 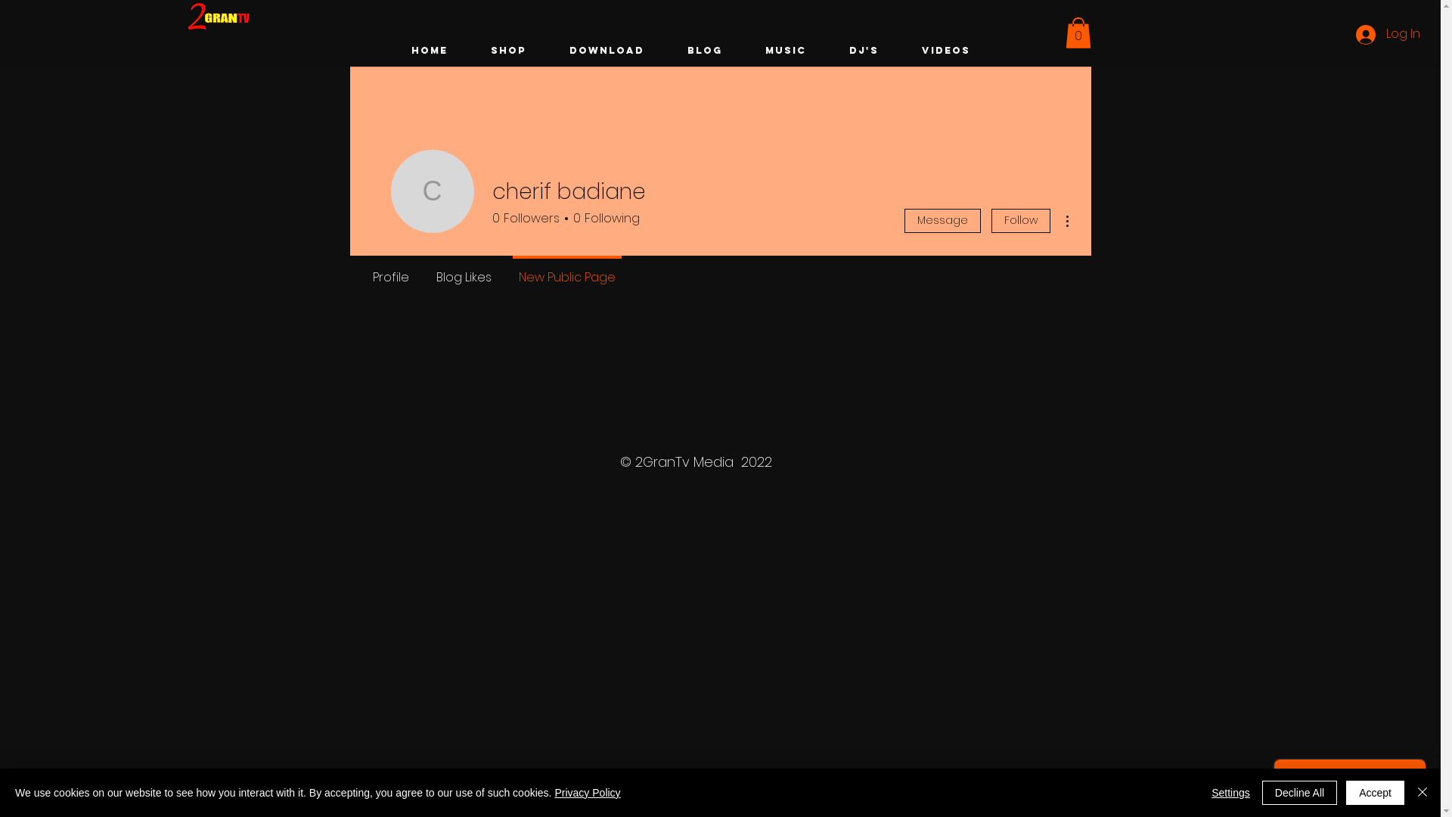 What do you see at coordinates (390, 271) in the screenshot?
I see `Profile` at bounding box center [390, 271].